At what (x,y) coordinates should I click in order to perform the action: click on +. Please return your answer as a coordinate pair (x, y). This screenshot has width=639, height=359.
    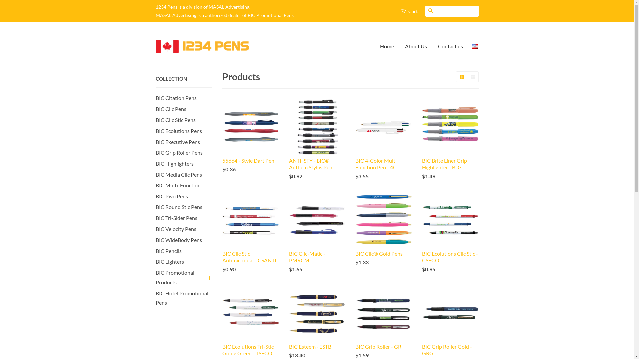
    Looking at the image, I should click on (209, 278).